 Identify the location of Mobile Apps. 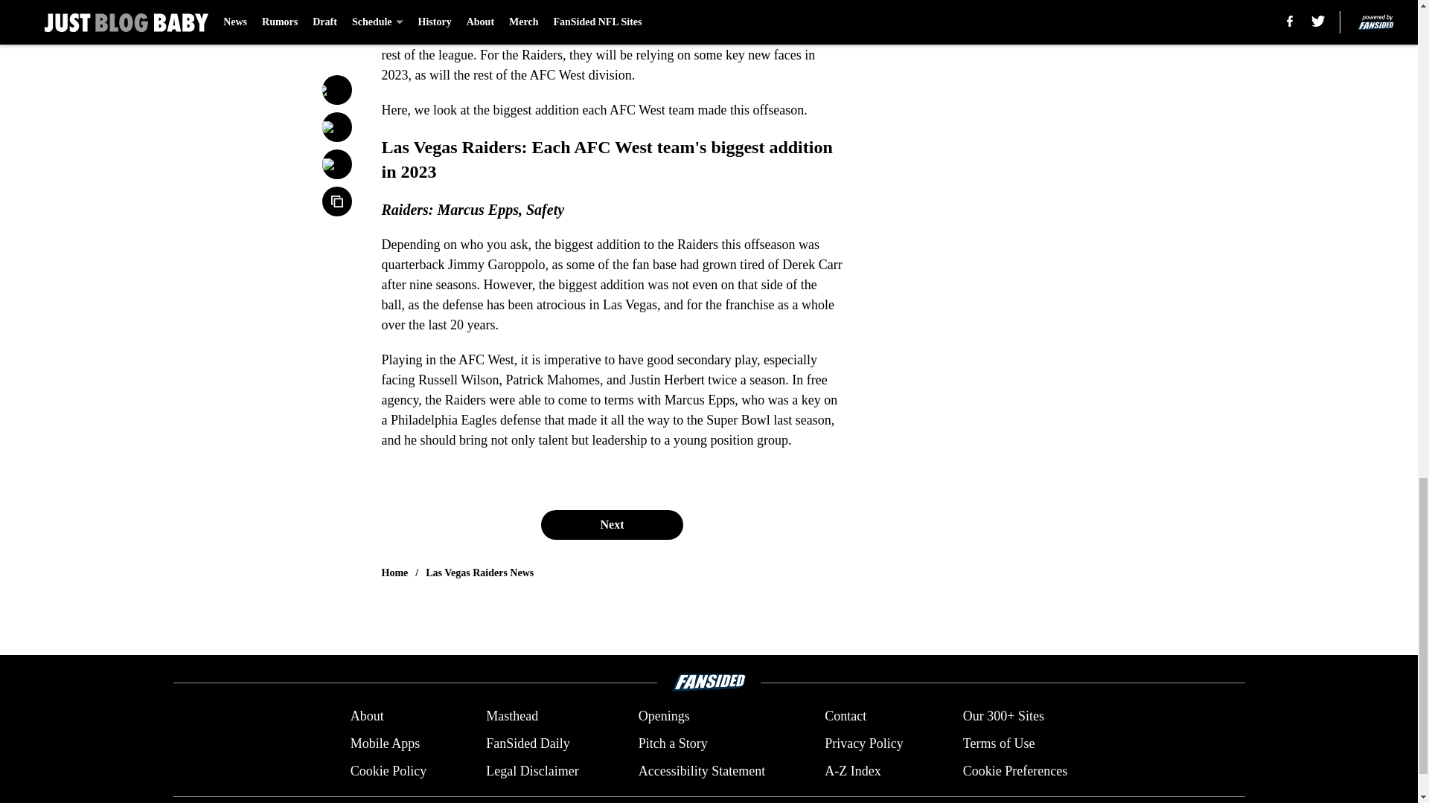
(385, 744).